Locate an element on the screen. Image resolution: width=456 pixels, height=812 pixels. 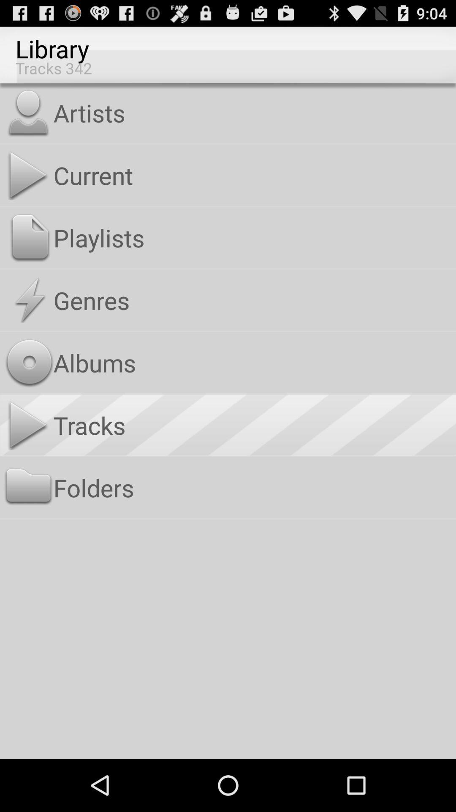
jump to the albums app is located at coordinates (252, 362).